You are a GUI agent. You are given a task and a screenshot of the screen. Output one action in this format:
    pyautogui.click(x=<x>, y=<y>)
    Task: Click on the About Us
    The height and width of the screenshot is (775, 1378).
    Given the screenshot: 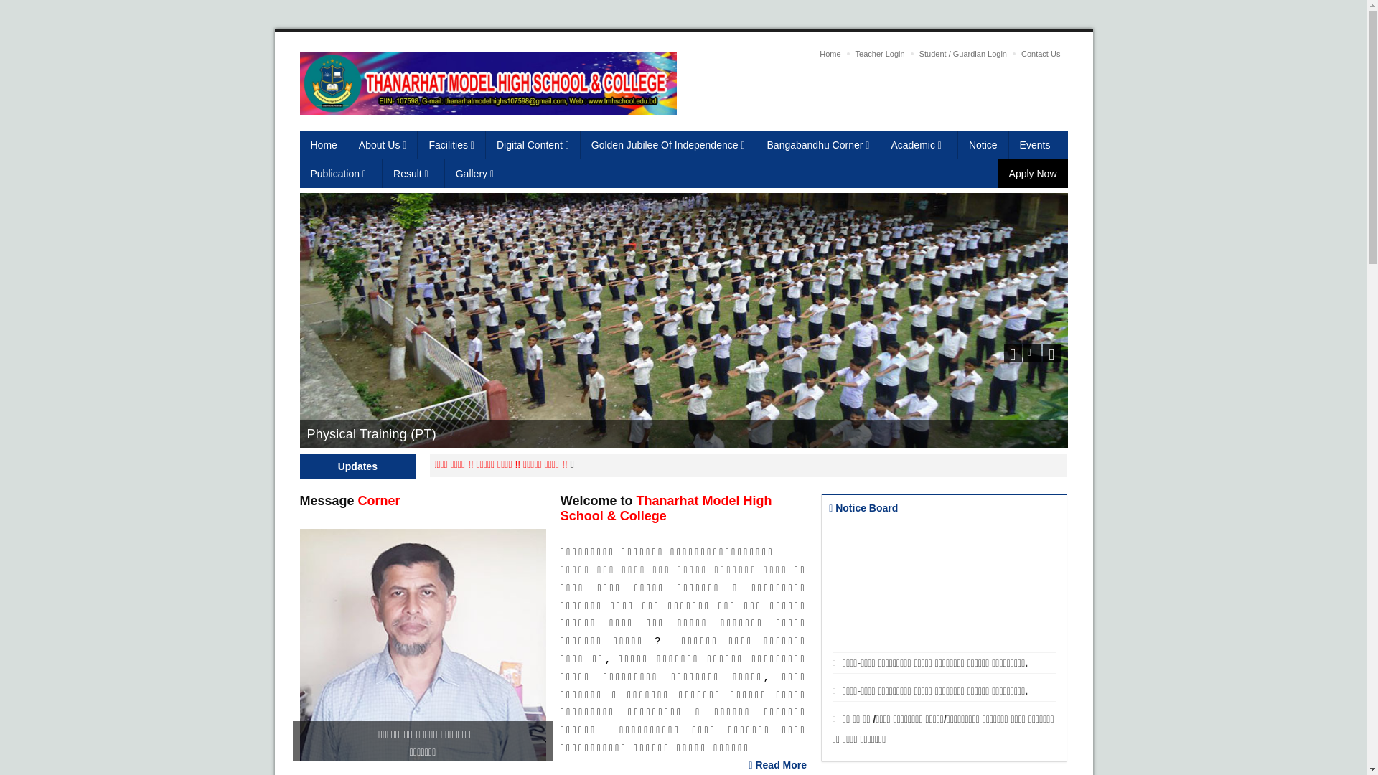 What is the action you would take?
    pyautogui.click(x=383, y=145)
    